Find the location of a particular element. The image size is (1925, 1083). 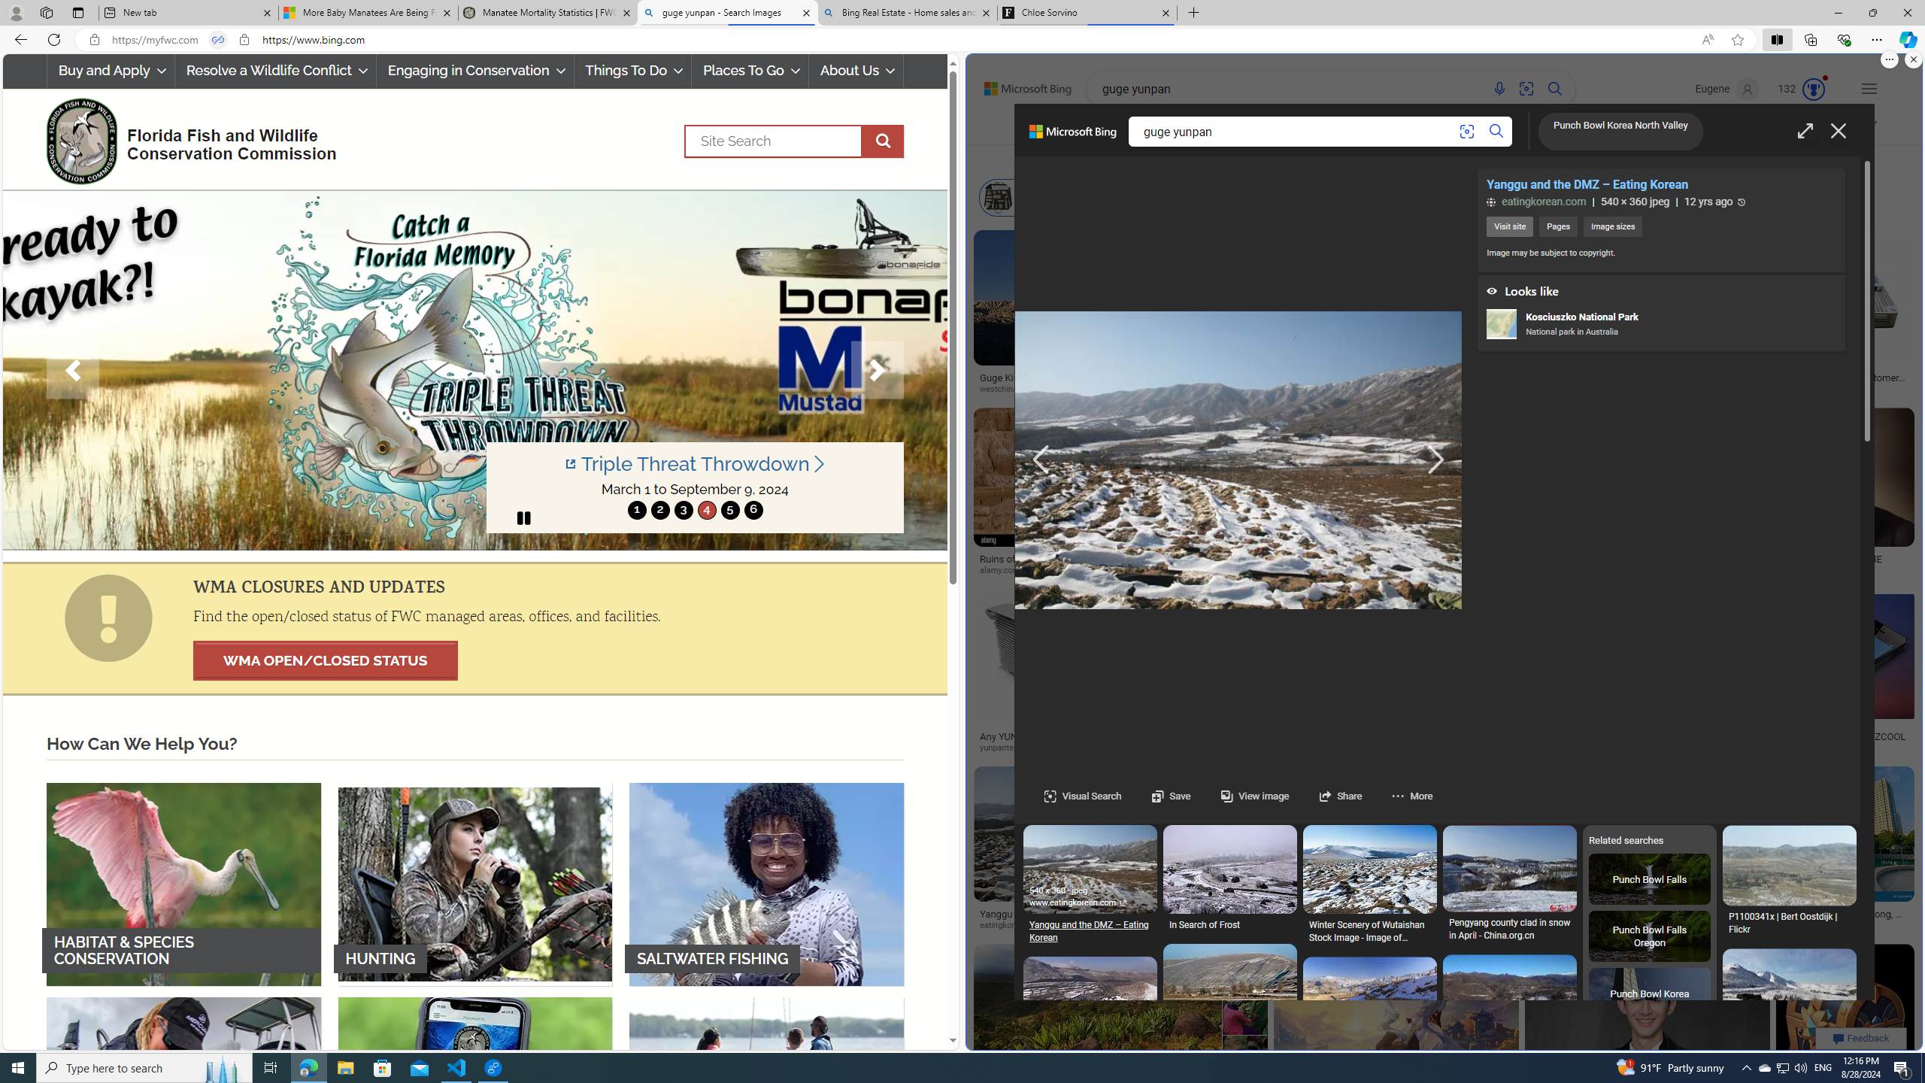

Color is located at coordinates (1193, 159).